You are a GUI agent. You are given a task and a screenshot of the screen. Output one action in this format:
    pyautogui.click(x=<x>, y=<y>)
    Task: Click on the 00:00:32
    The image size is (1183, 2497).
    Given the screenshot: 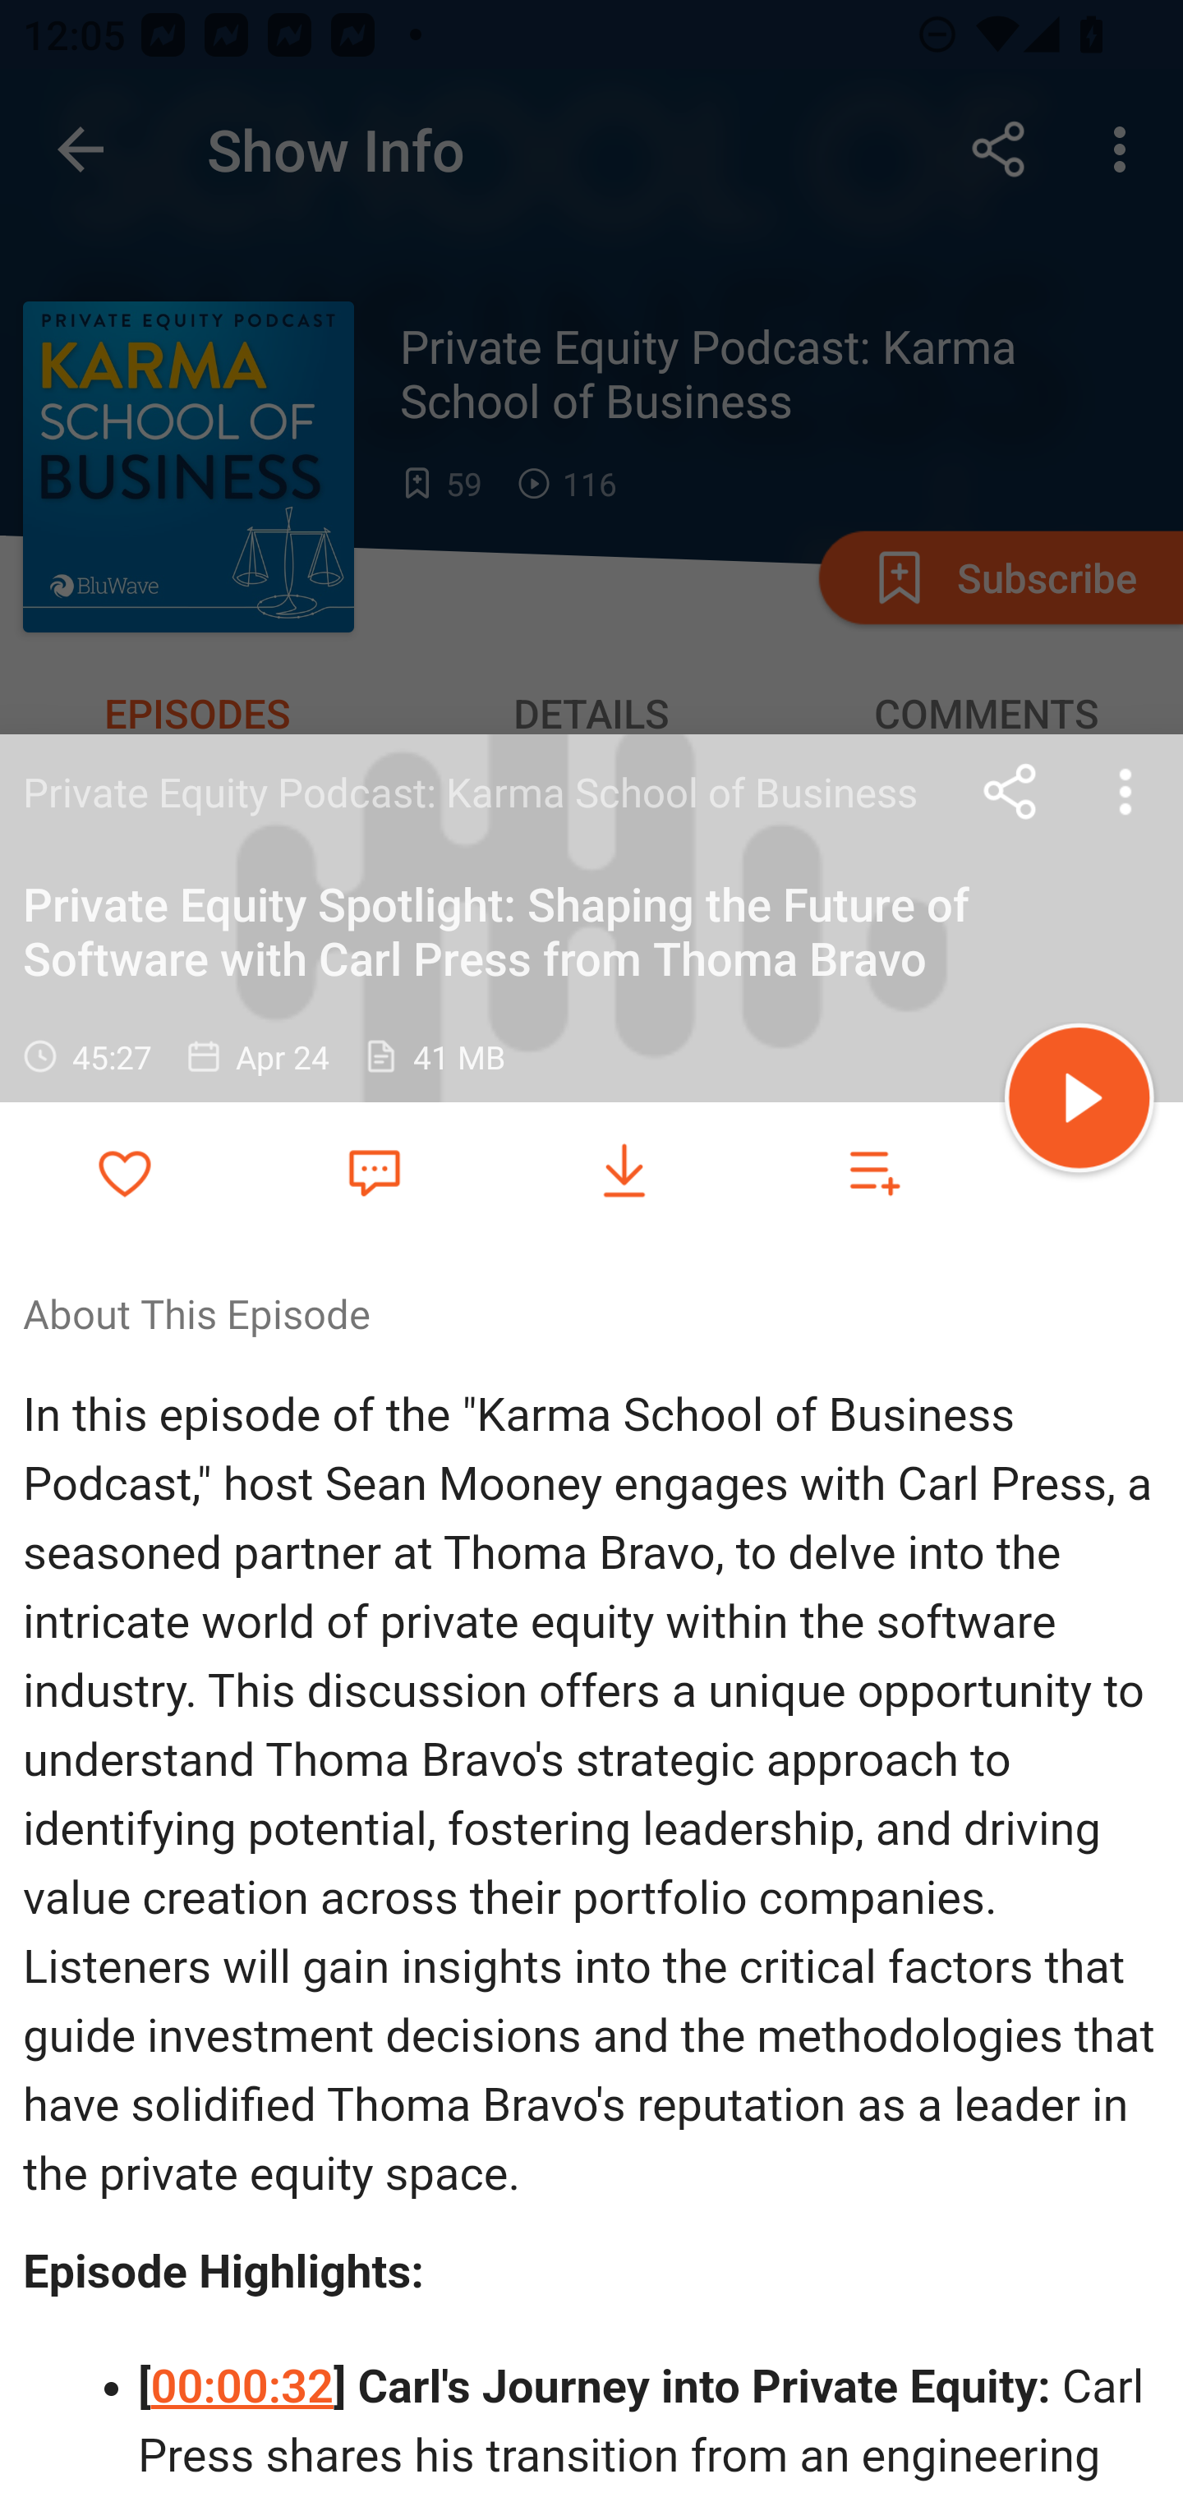 What is the action you would take?
    pyautogui.click(x=242, y=2385)
    